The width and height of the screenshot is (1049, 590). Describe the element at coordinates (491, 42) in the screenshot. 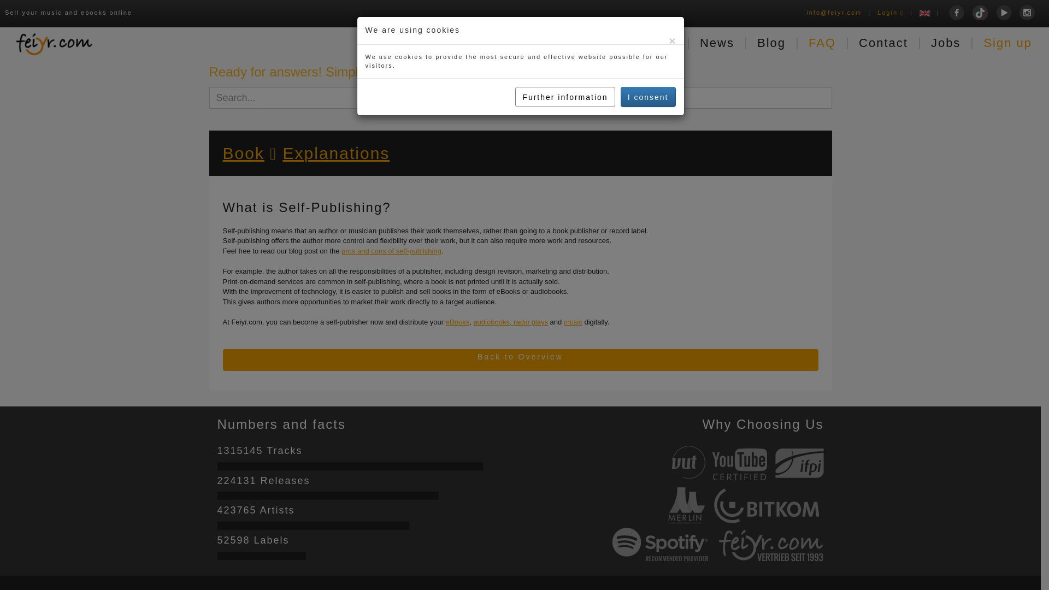

I see `Partners` at that location.